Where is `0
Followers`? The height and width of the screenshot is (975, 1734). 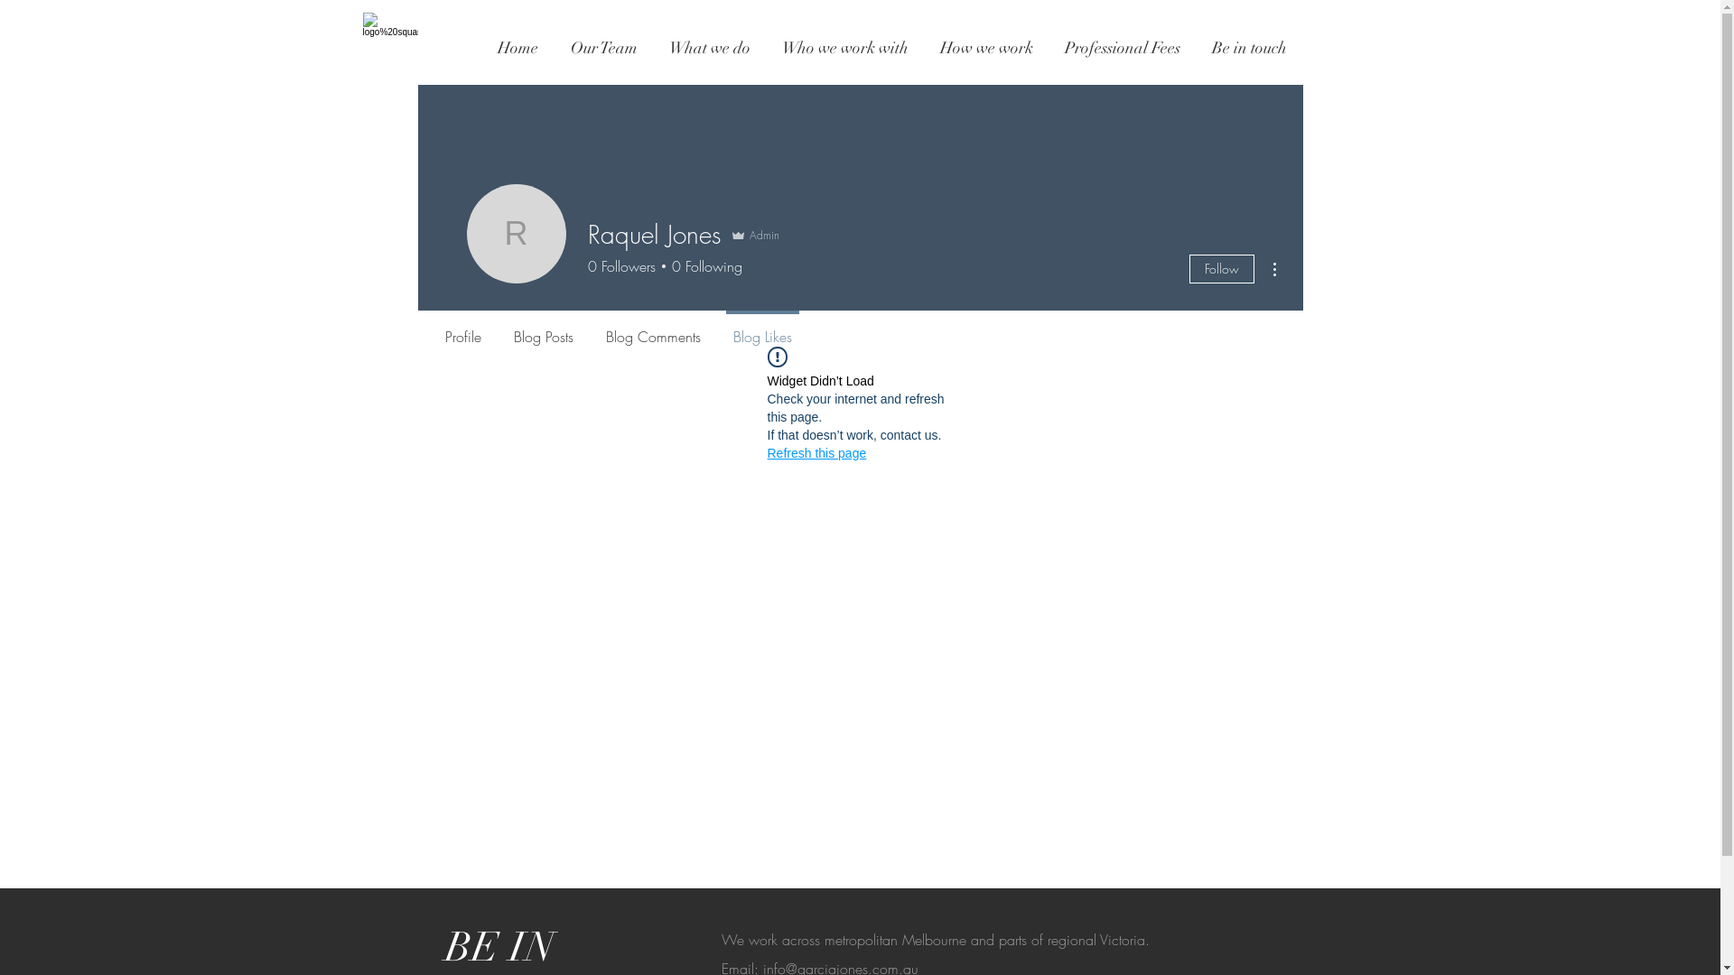
0
Followers is located at coordinates (621, 266).